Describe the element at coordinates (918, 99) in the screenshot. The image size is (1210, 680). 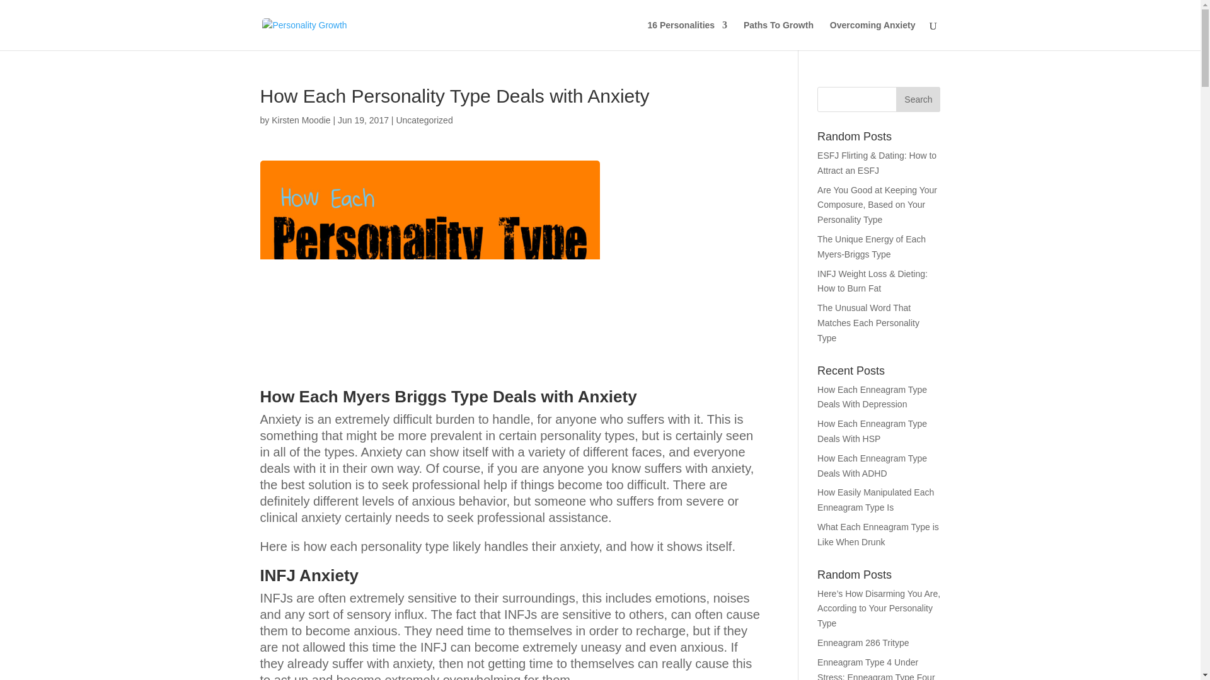
I see `Search` at that location.